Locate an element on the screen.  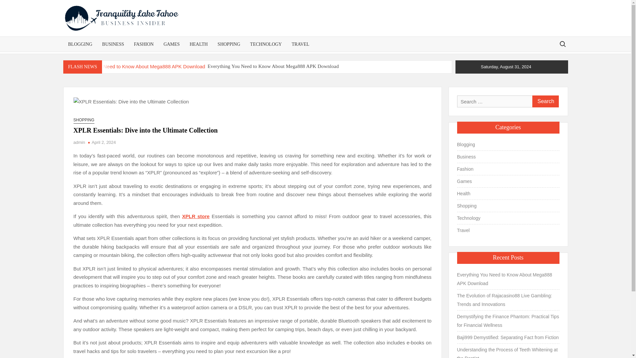
Everything You Need to Know About Mega888 APK Download is located at coordinates (273, 66).